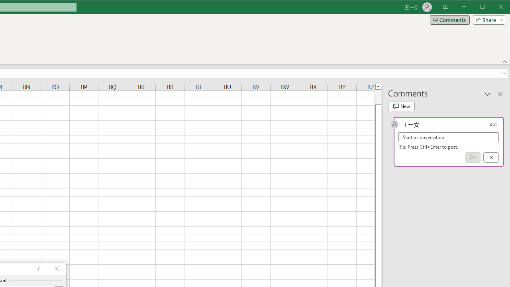  Describe the element at coordinates (473, 157) in the screenshot. I see `Post comment (Ctrl + Enter)` at that location.